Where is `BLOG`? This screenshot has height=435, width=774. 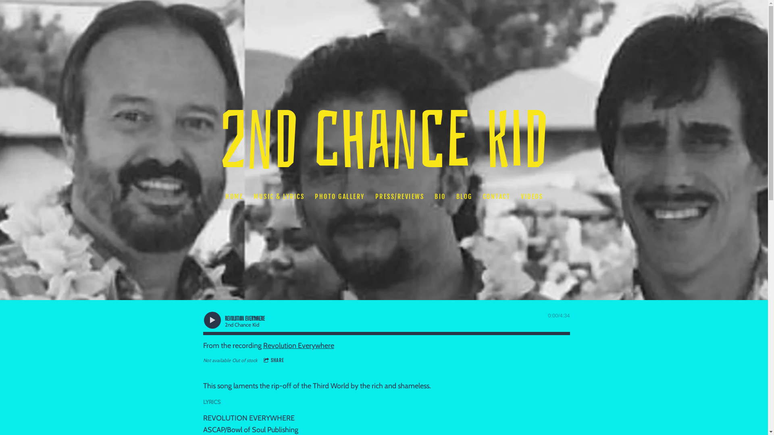 BLOG is located at coordinates (464, 197).